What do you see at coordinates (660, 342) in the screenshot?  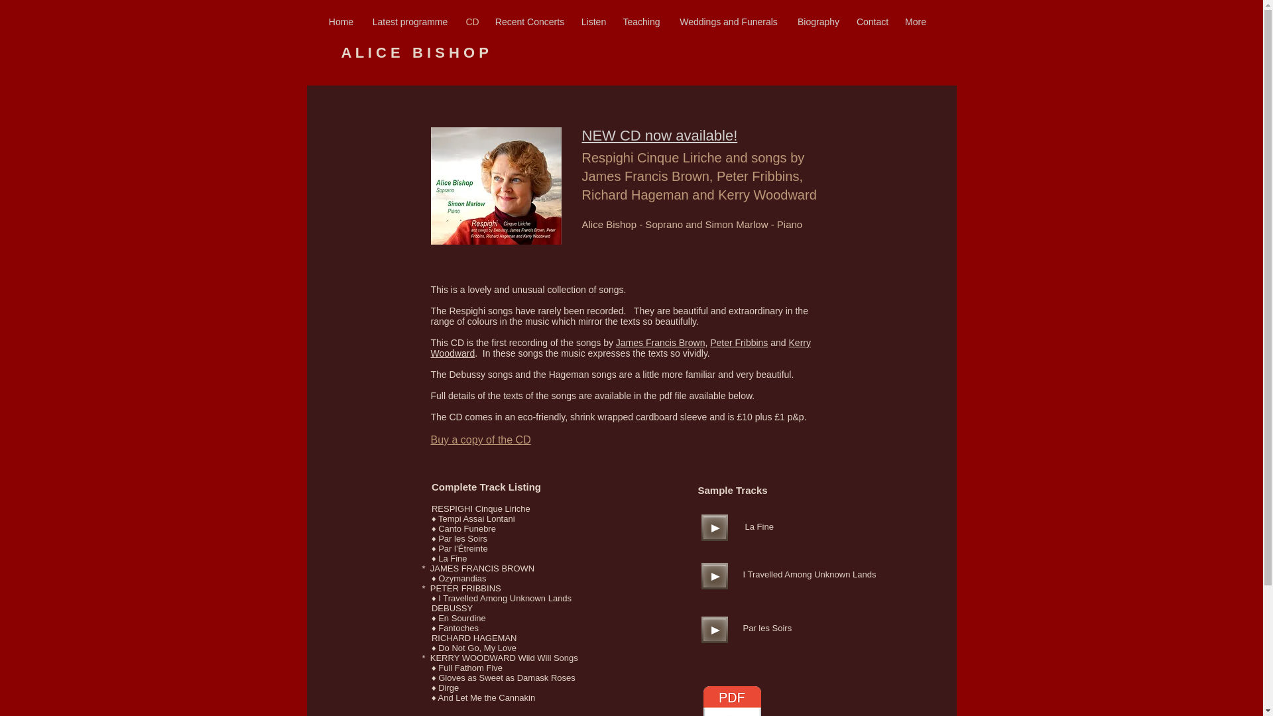 I see `James Francis Brown` at bounding box center [660, 342].